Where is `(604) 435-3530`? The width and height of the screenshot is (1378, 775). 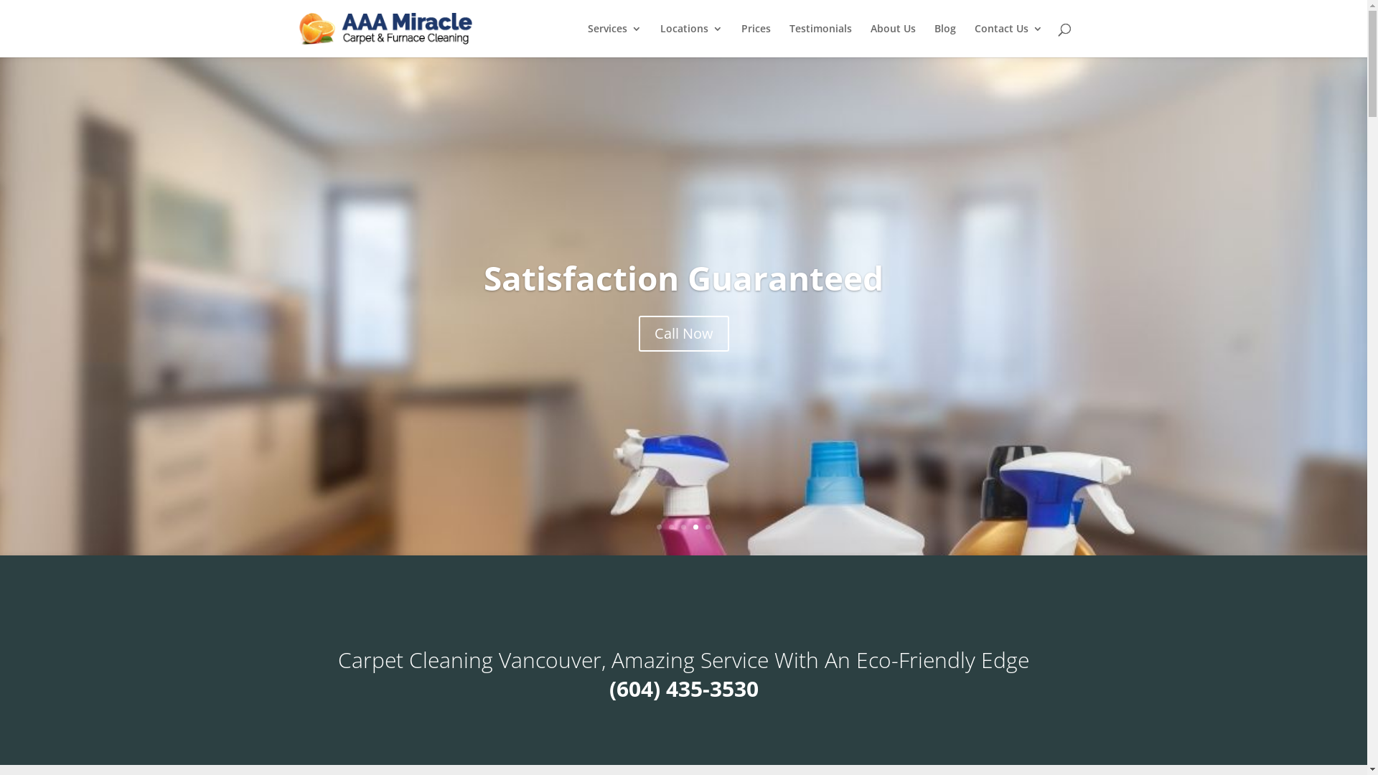
(604) 435-3530 is located at coordinates (683, 689).